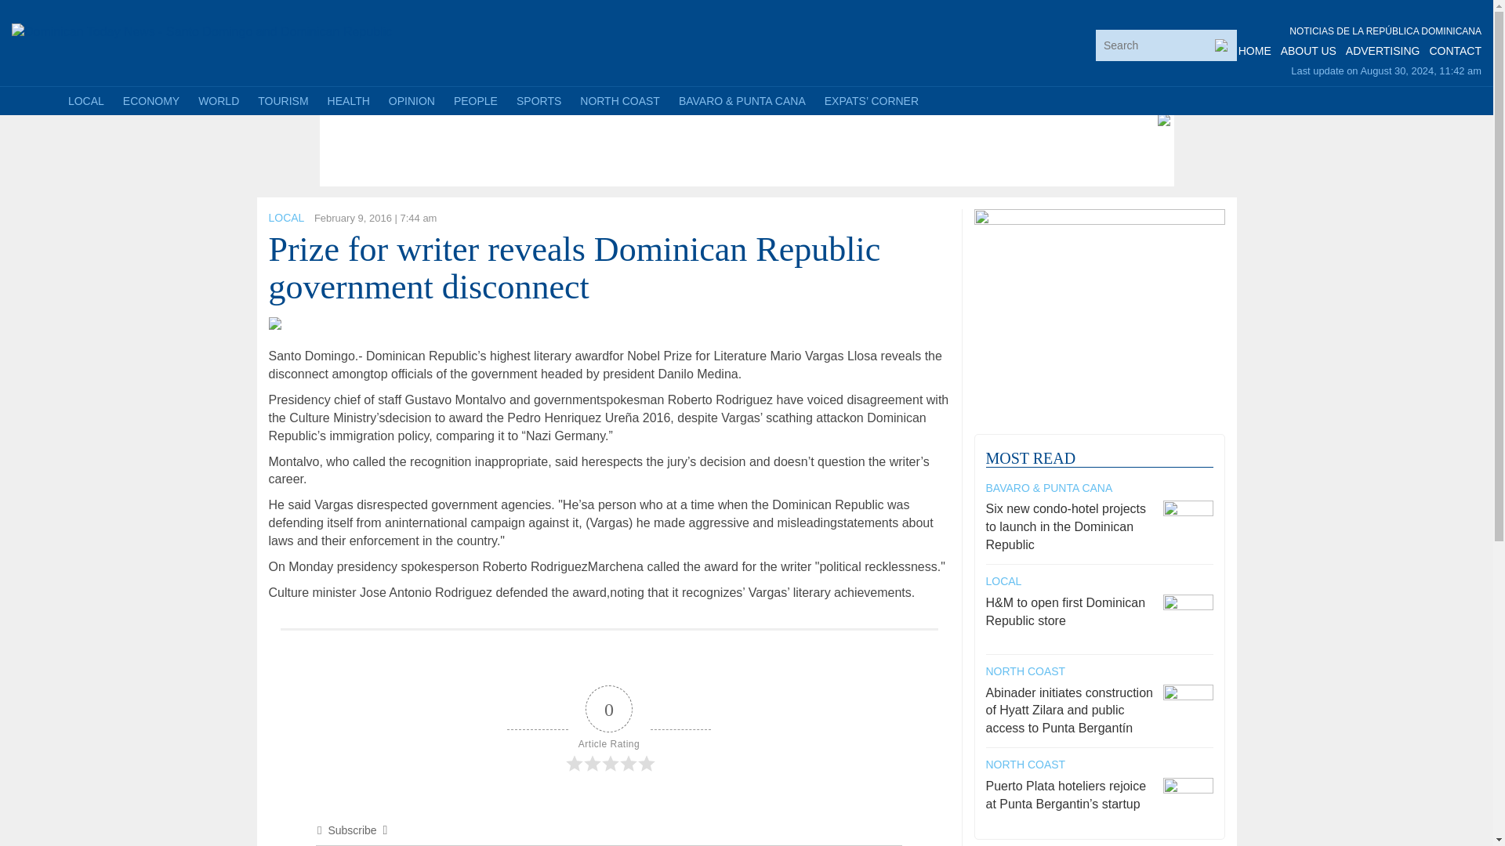 Image resolution: width=1505 pixels, height=846 pixels. What do you see at coordinates (1383, 51) in the screenshot?
I see `ADVERTISING` at bounding box center [1383, 51].